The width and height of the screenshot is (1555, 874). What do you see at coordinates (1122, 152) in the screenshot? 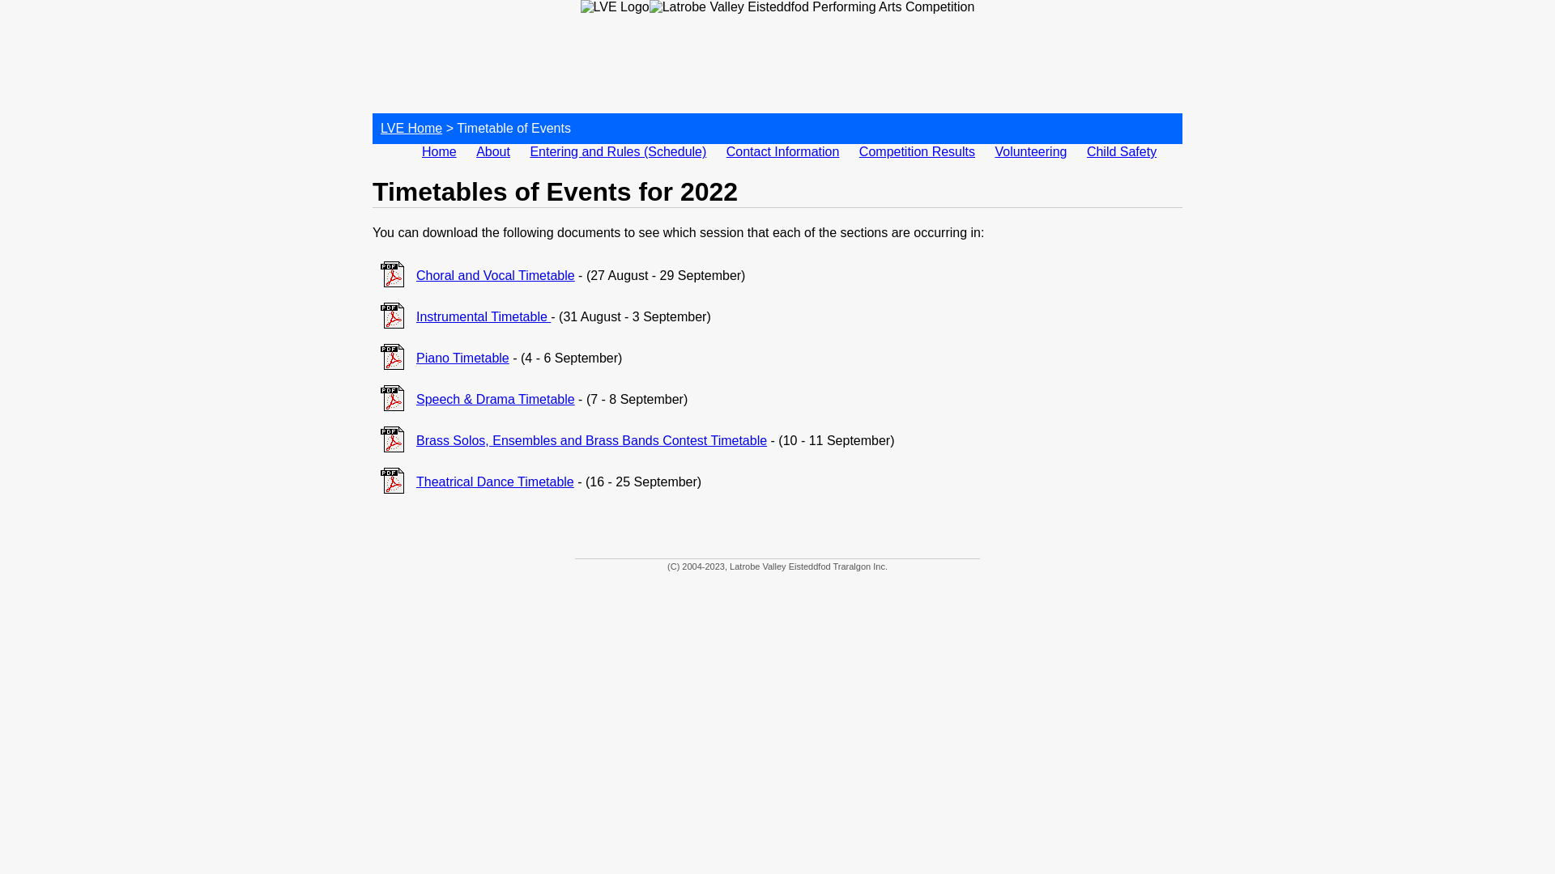
I see `Child Safety` at bounding box center [1122, 152].